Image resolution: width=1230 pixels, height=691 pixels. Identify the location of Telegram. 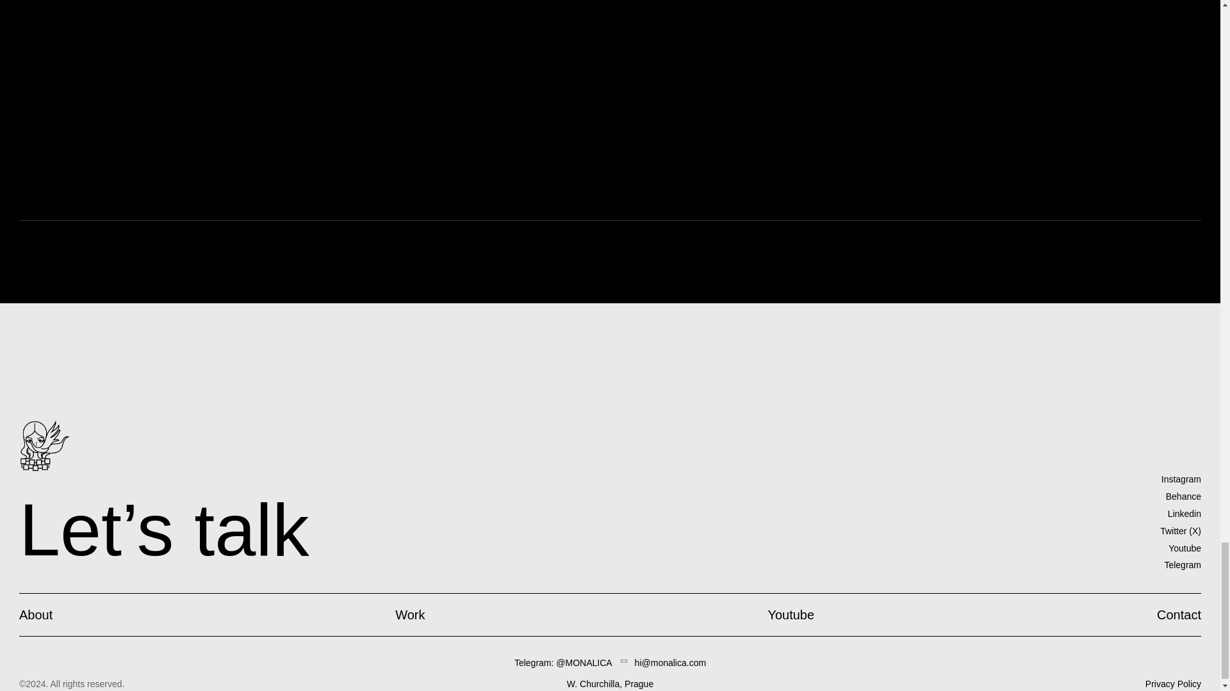
(1180, 566).